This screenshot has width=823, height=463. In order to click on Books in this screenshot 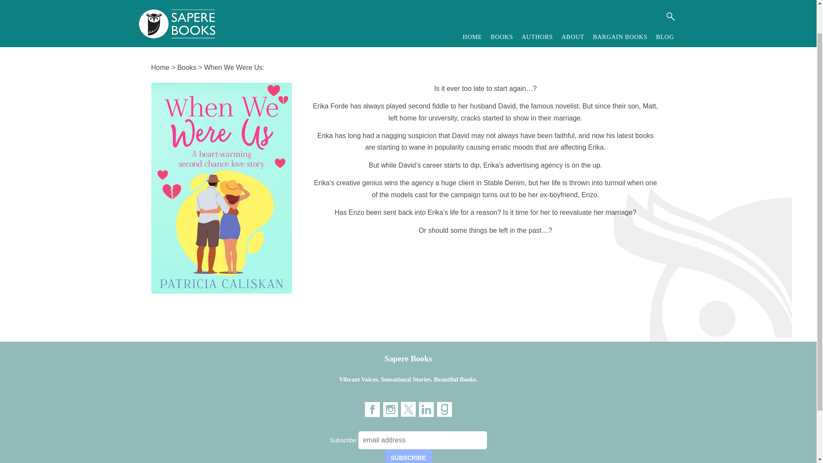, I will do `click(186, 68)`.